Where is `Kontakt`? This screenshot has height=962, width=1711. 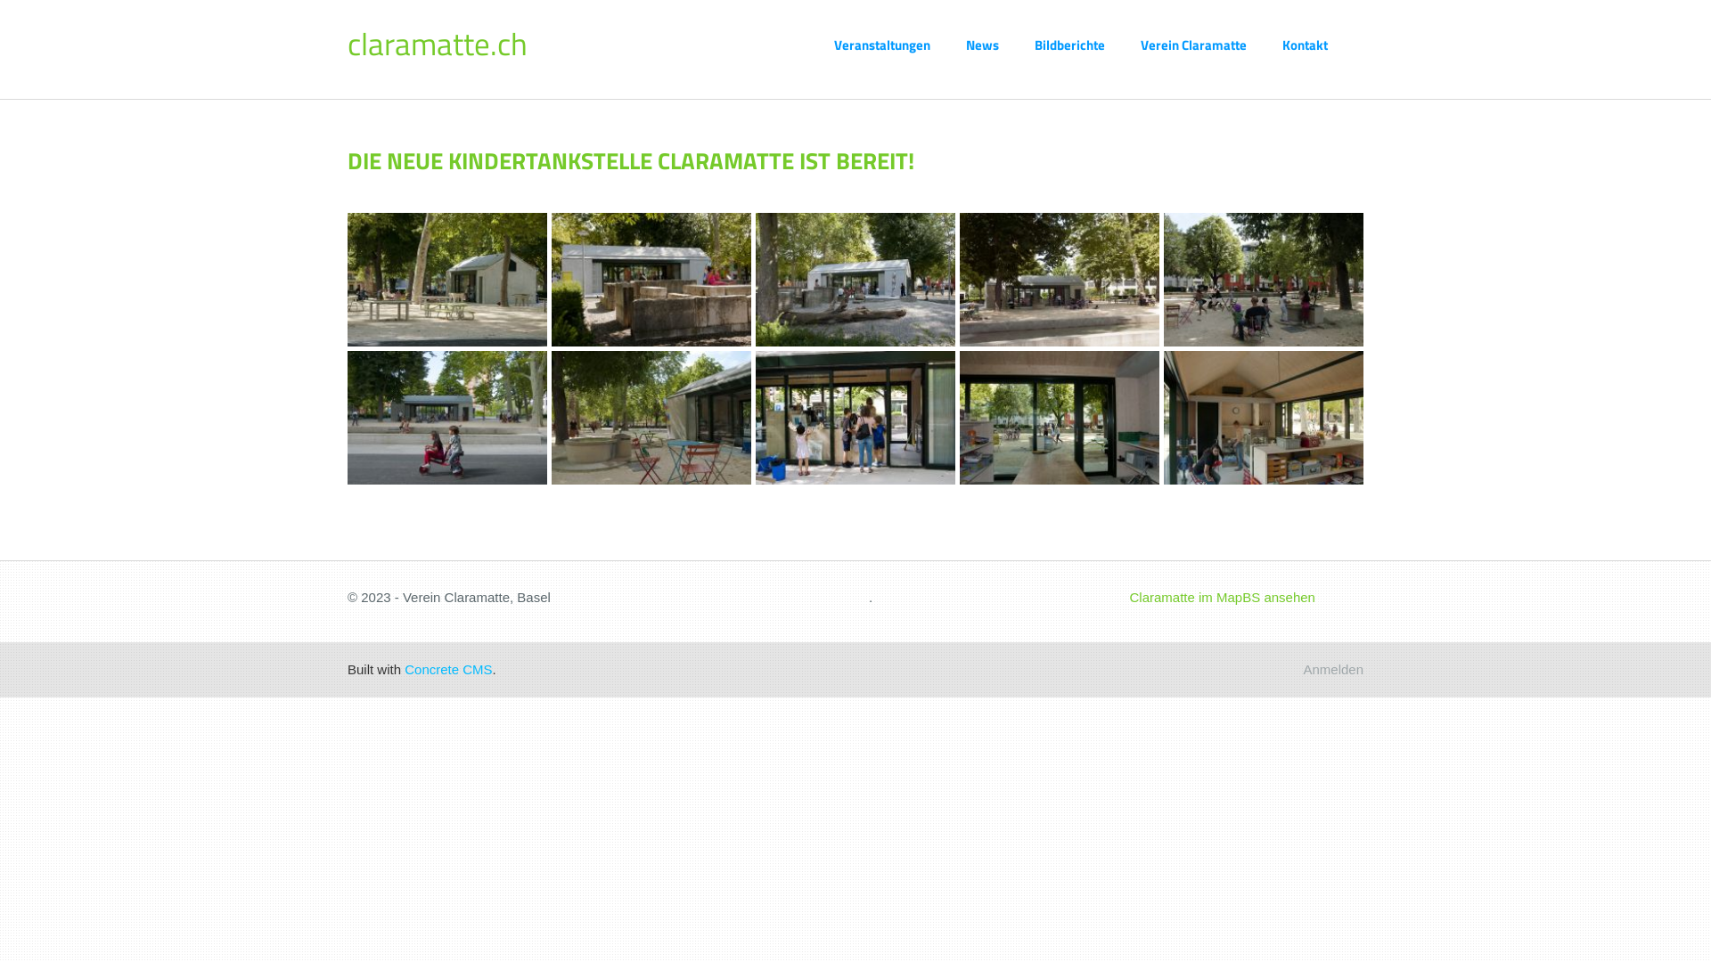 Kontakt is located at coordinates (1322, 45).